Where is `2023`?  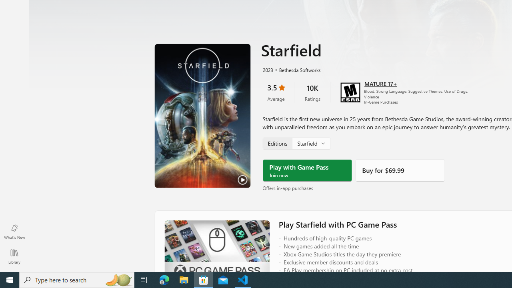
2023 is located at coordinates (267, 69).